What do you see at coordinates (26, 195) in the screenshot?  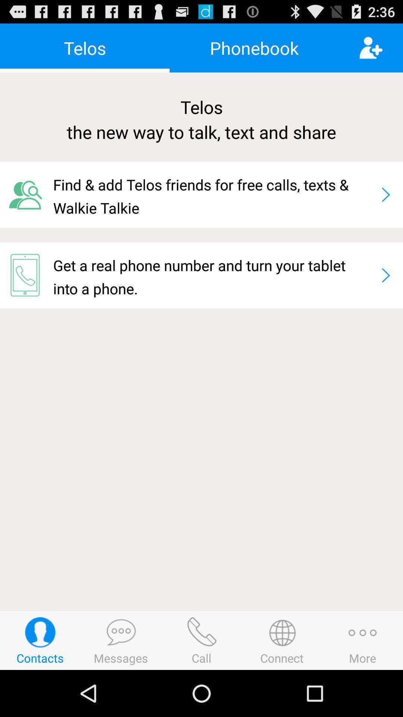 I see `turn on app to the left of the find add telos icon` at bounding box center [26, 195].